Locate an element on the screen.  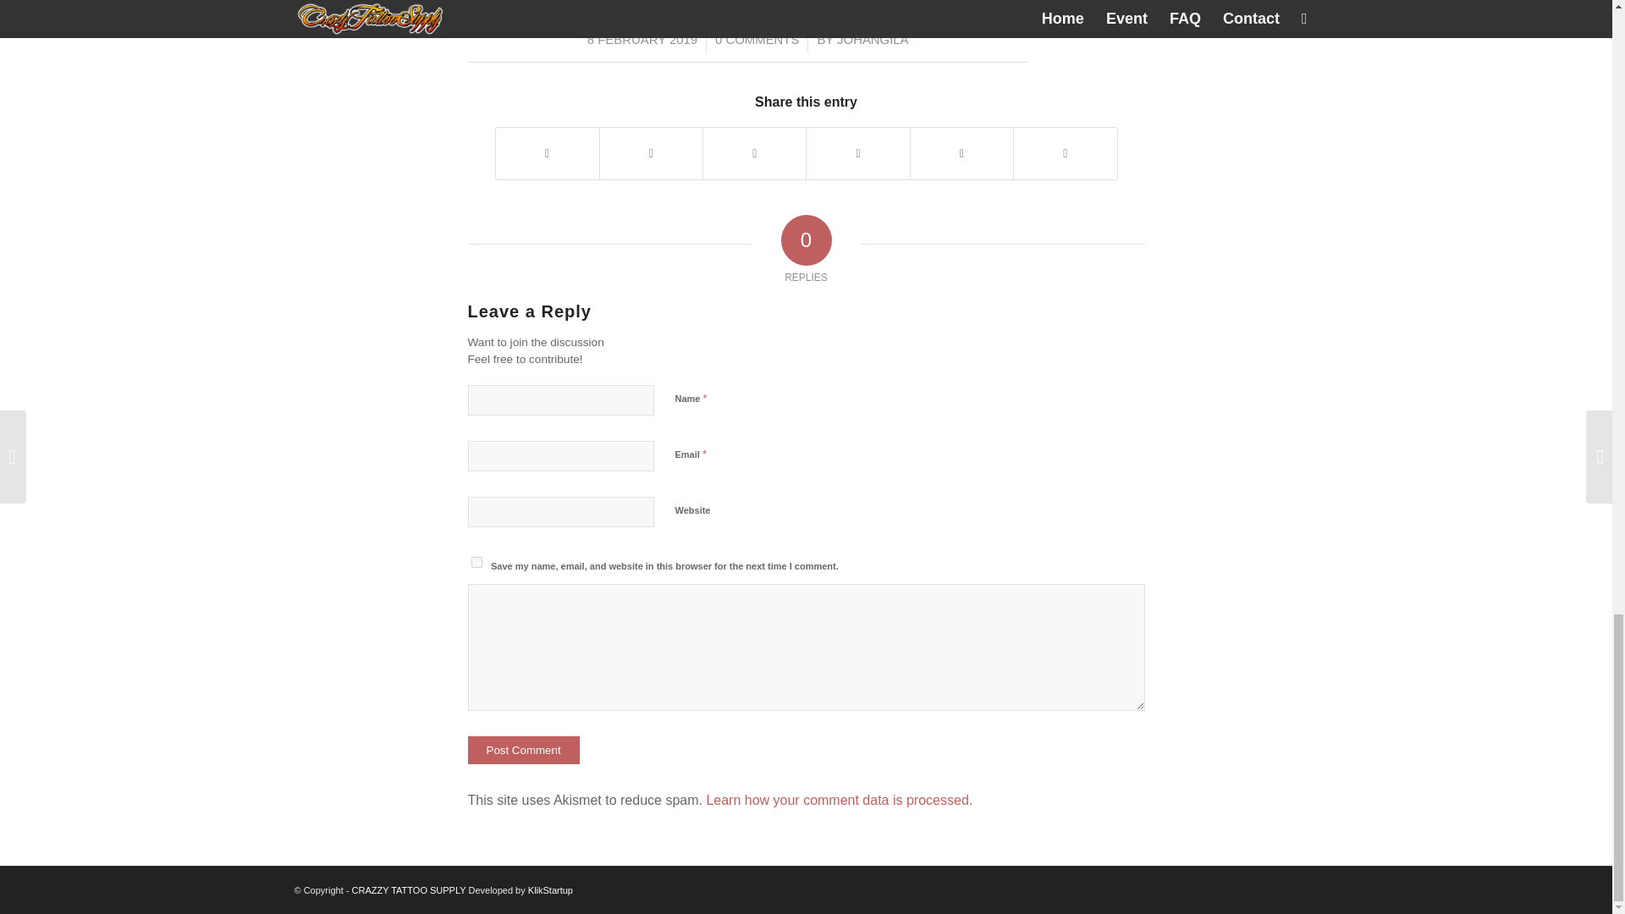
Post Comment is located at coordinates (523, 750).